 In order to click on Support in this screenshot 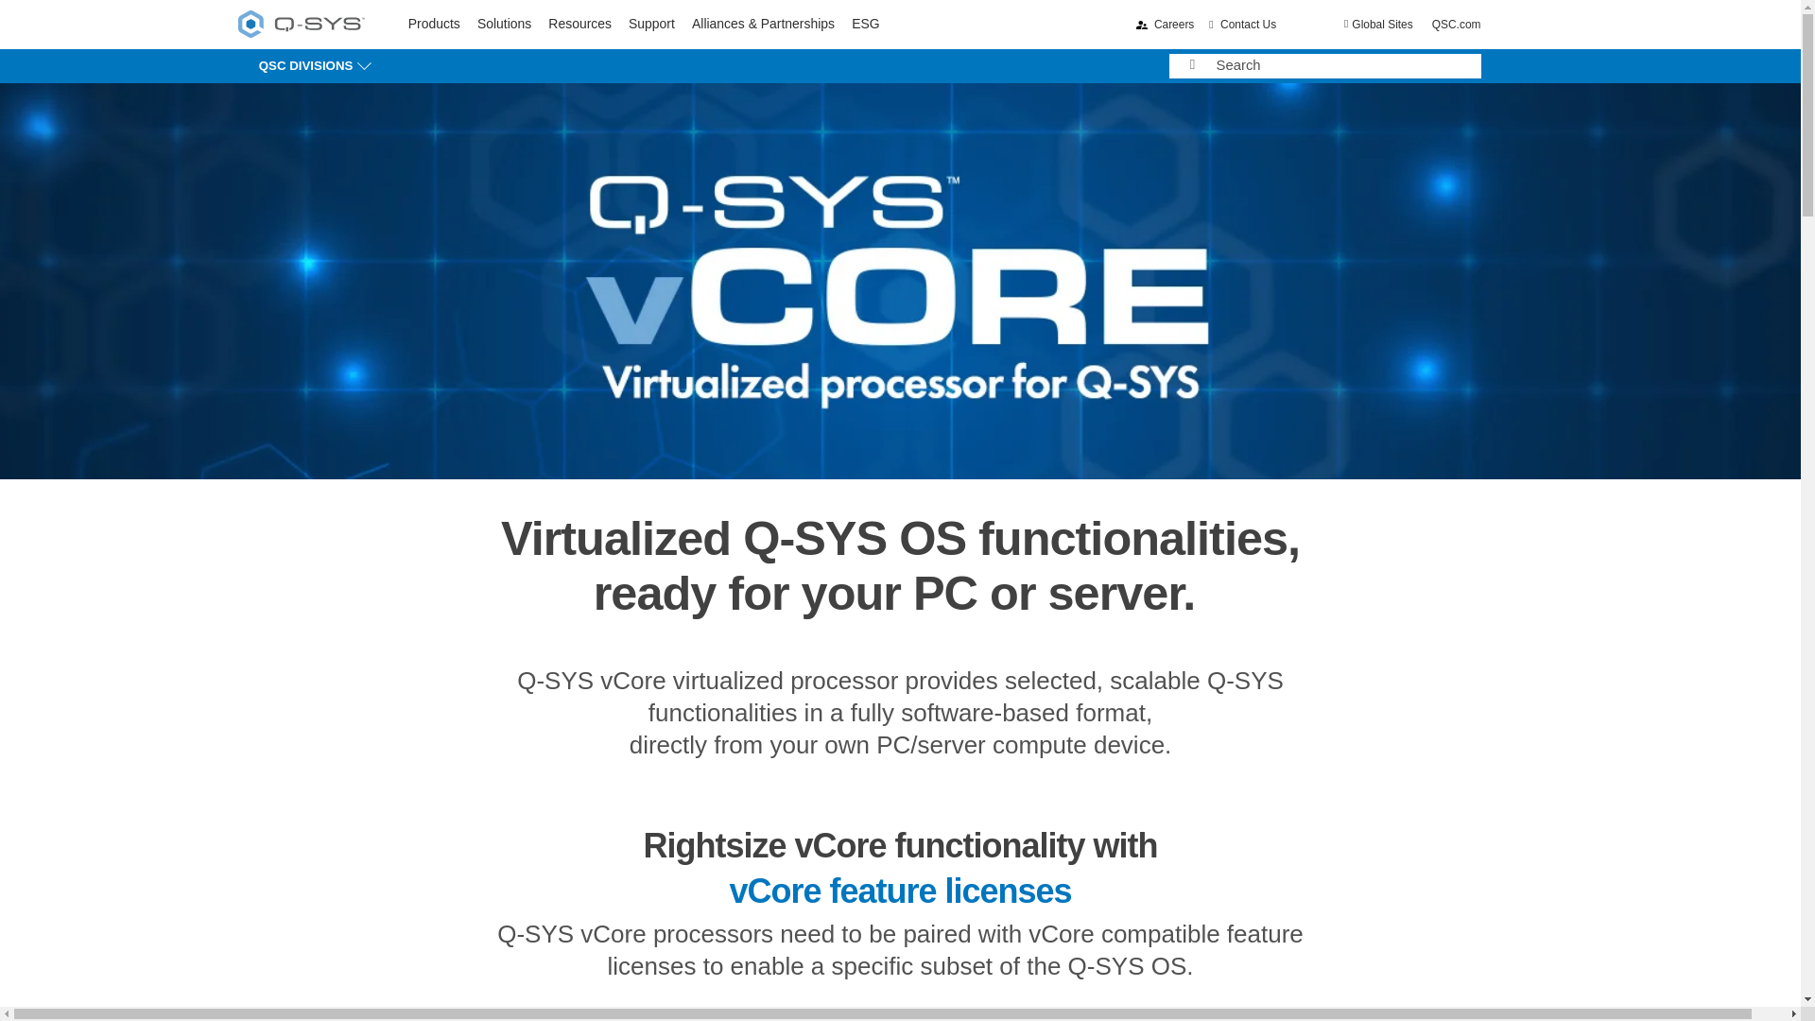, I will do `click(651, 24)`.